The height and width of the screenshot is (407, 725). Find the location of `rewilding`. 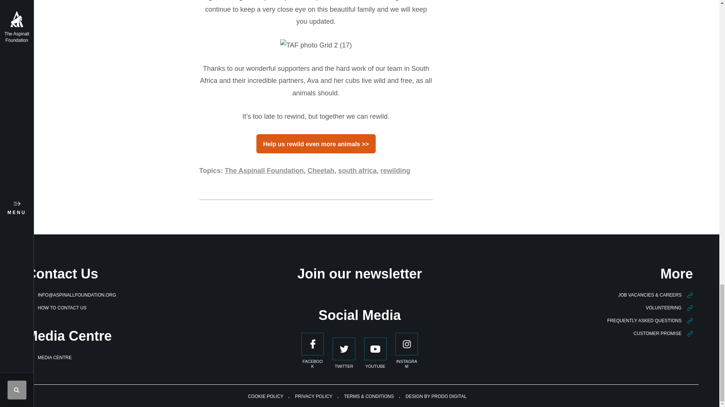

rewilding is located at coordinates (395, 170).